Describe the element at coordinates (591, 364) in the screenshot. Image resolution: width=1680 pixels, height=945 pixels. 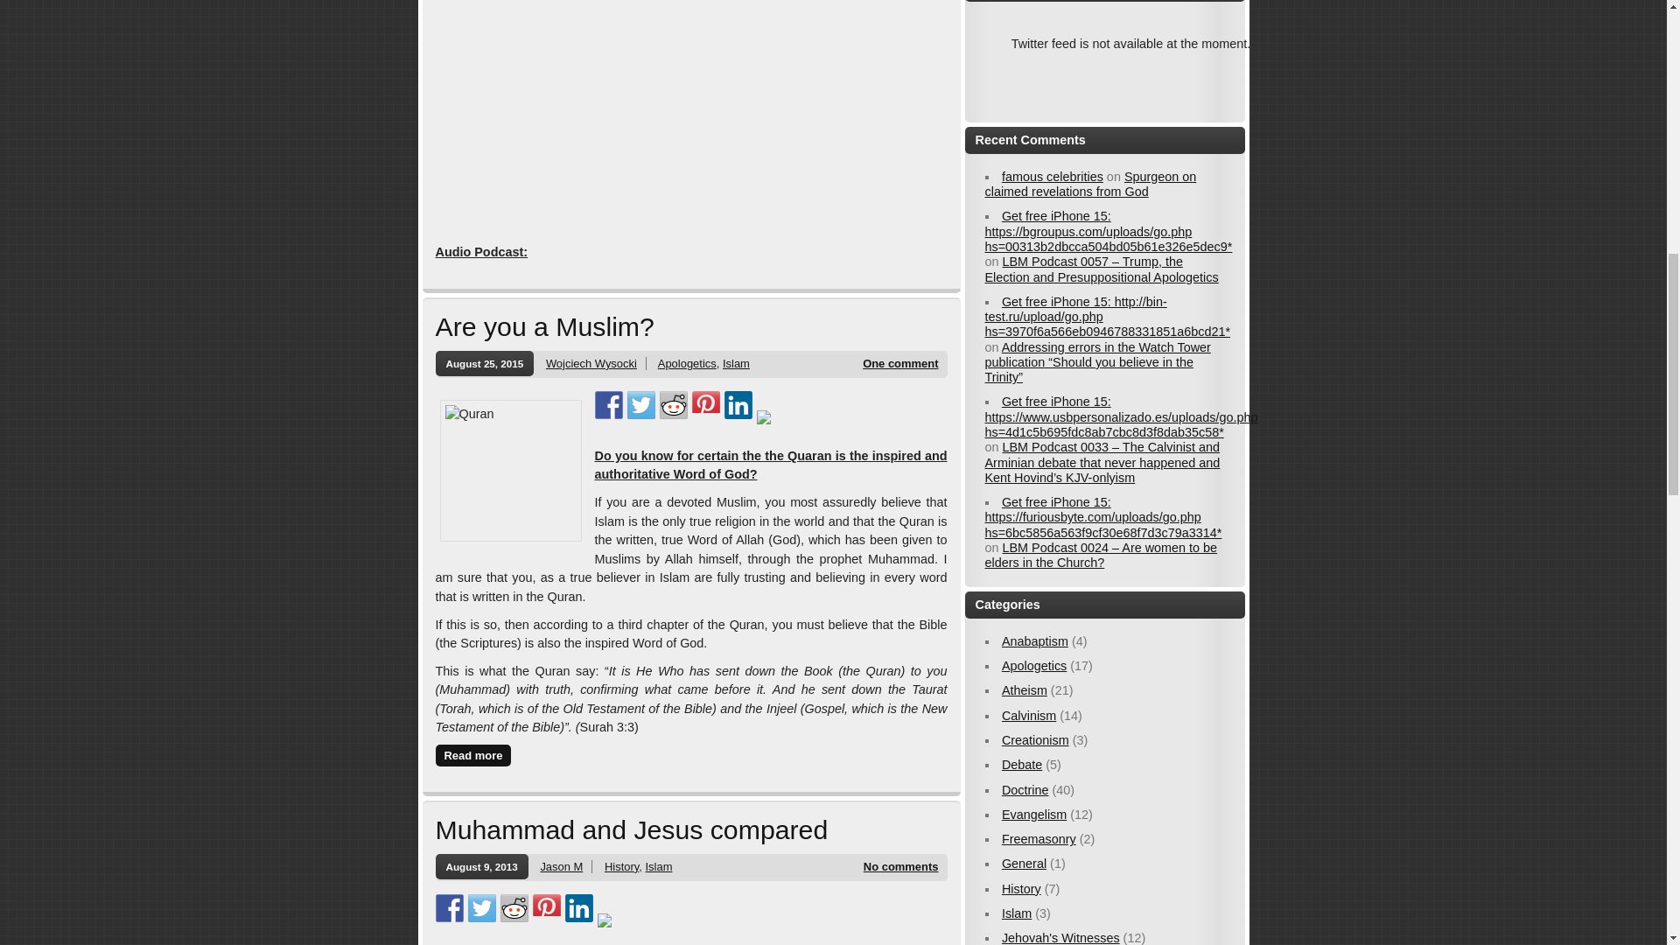
I see `Posts by Wojciech Wysocki` at that location.